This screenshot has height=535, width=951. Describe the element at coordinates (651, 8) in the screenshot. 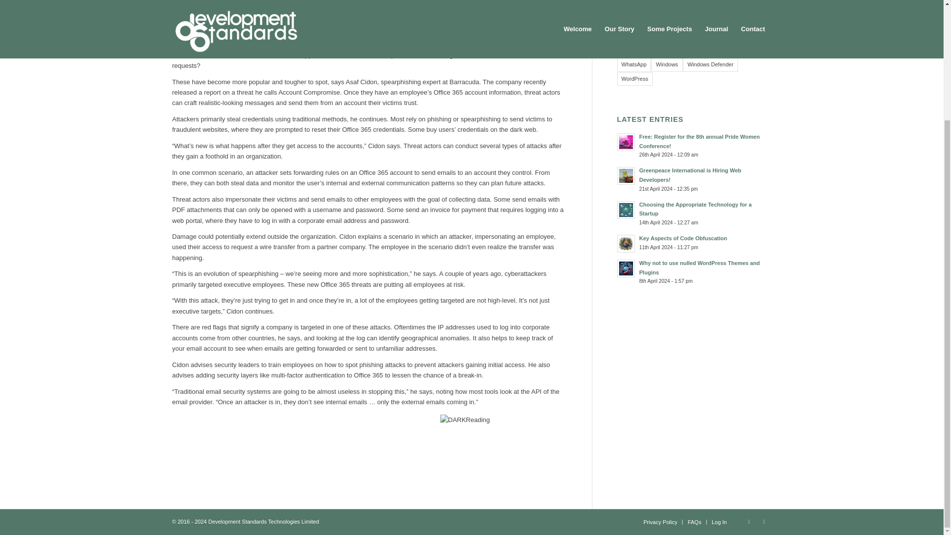

I see `Malware` at that location.